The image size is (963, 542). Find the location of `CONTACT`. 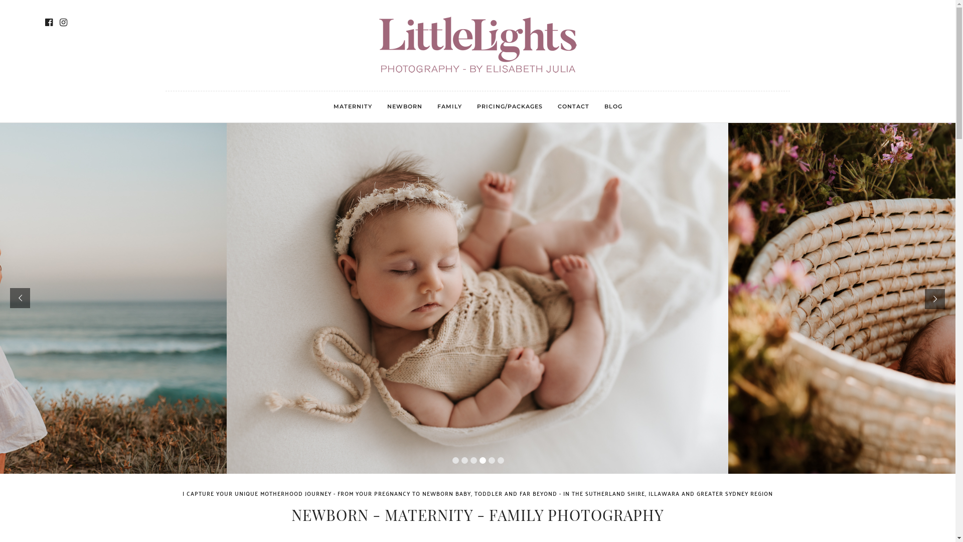

CONTACT is located at coordinates (573, 107).